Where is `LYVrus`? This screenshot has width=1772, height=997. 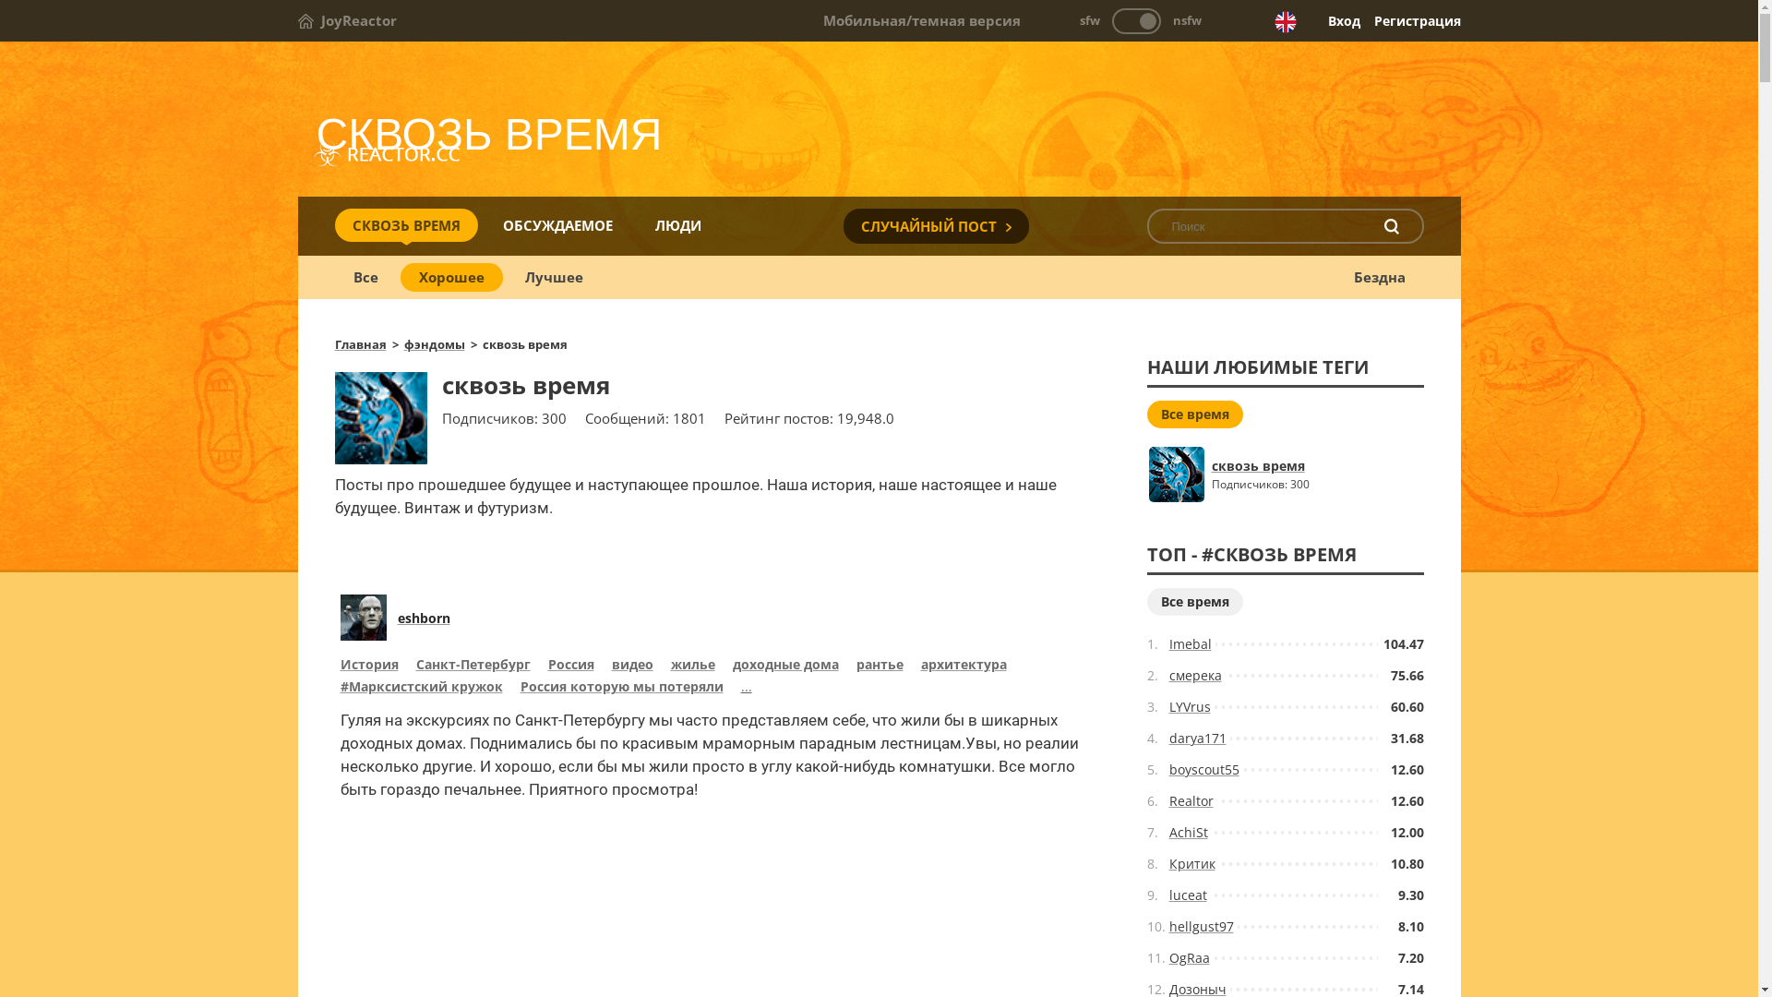
LYVrus is located at coordinates (1189, 707).